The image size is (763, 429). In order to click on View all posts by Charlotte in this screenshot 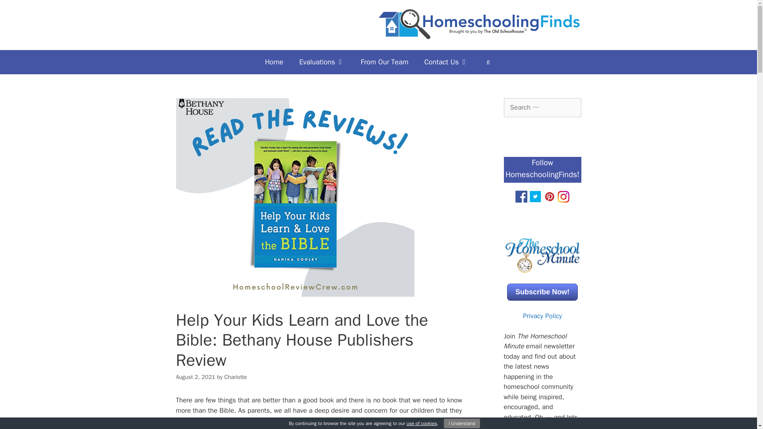, I will do `click(235, 377)`.